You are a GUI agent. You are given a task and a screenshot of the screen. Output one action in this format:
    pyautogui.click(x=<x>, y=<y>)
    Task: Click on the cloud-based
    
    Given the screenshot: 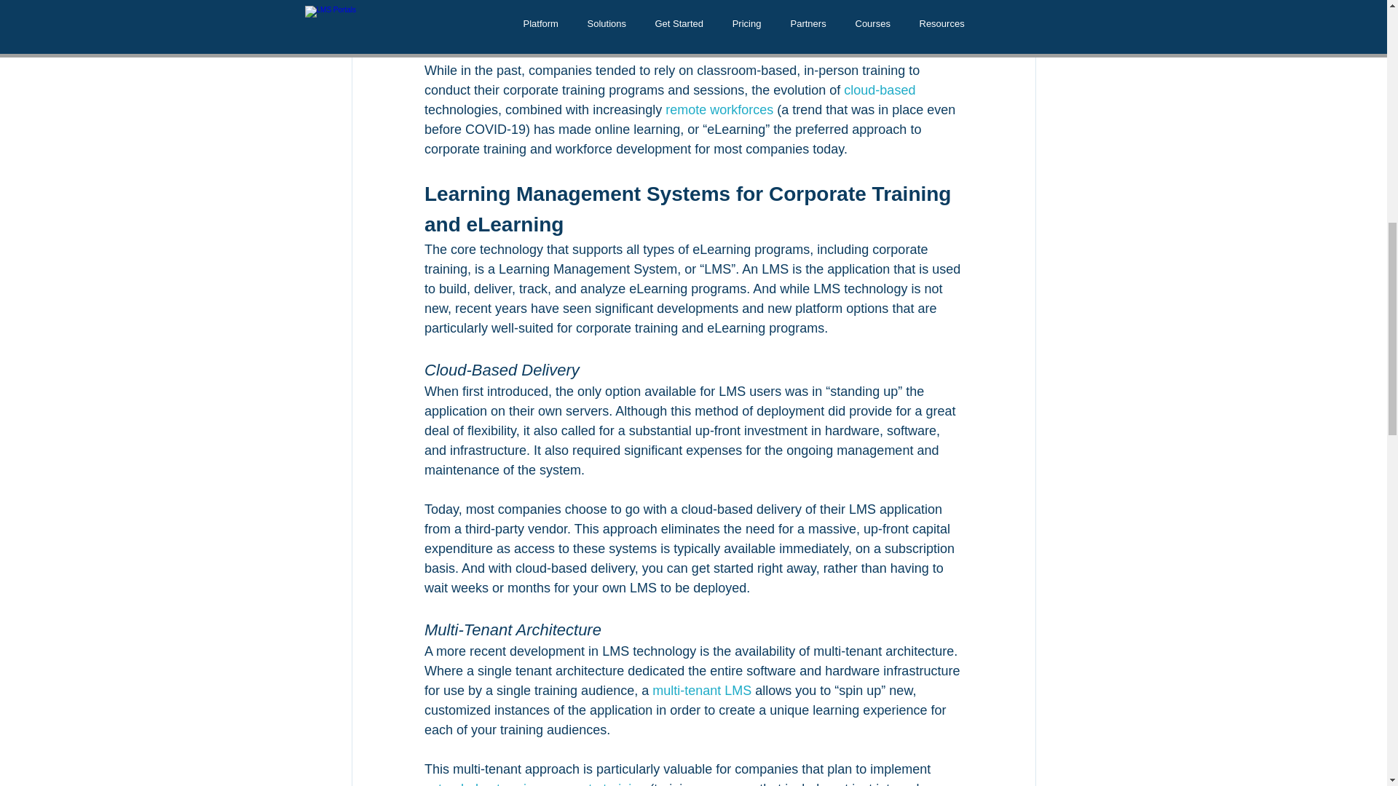 What is the action you would take?
    pyautogui.click(x=880, y=90)
    